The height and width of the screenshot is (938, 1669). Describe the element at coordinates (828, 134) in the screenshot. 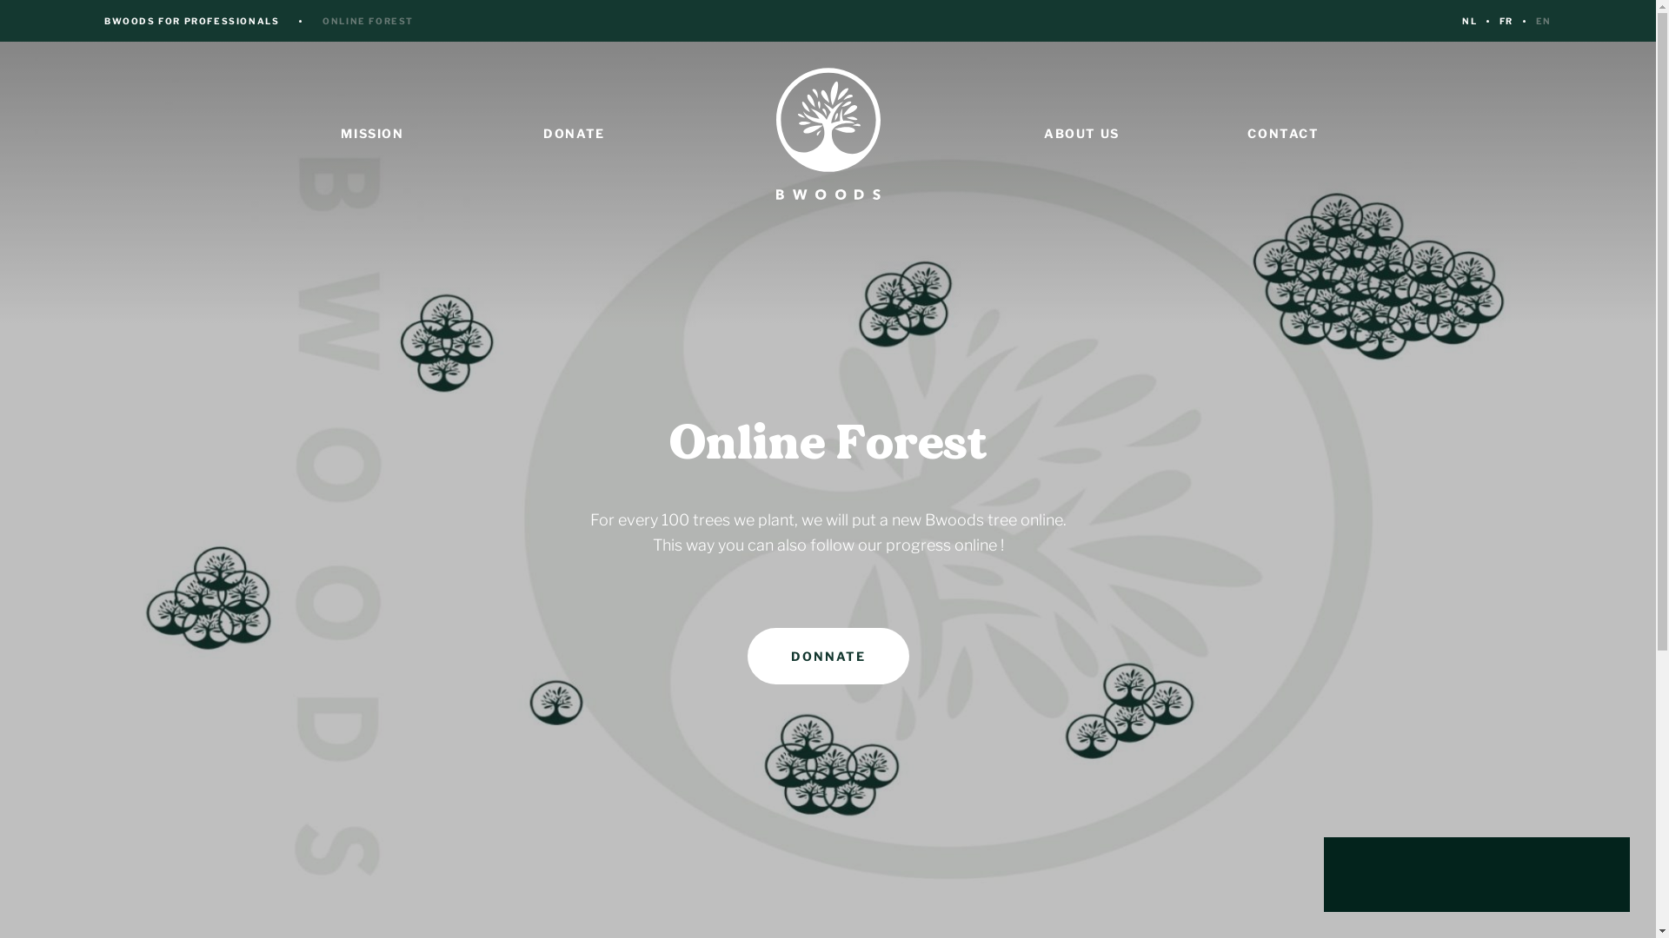

I see `Bwoods` at that location.